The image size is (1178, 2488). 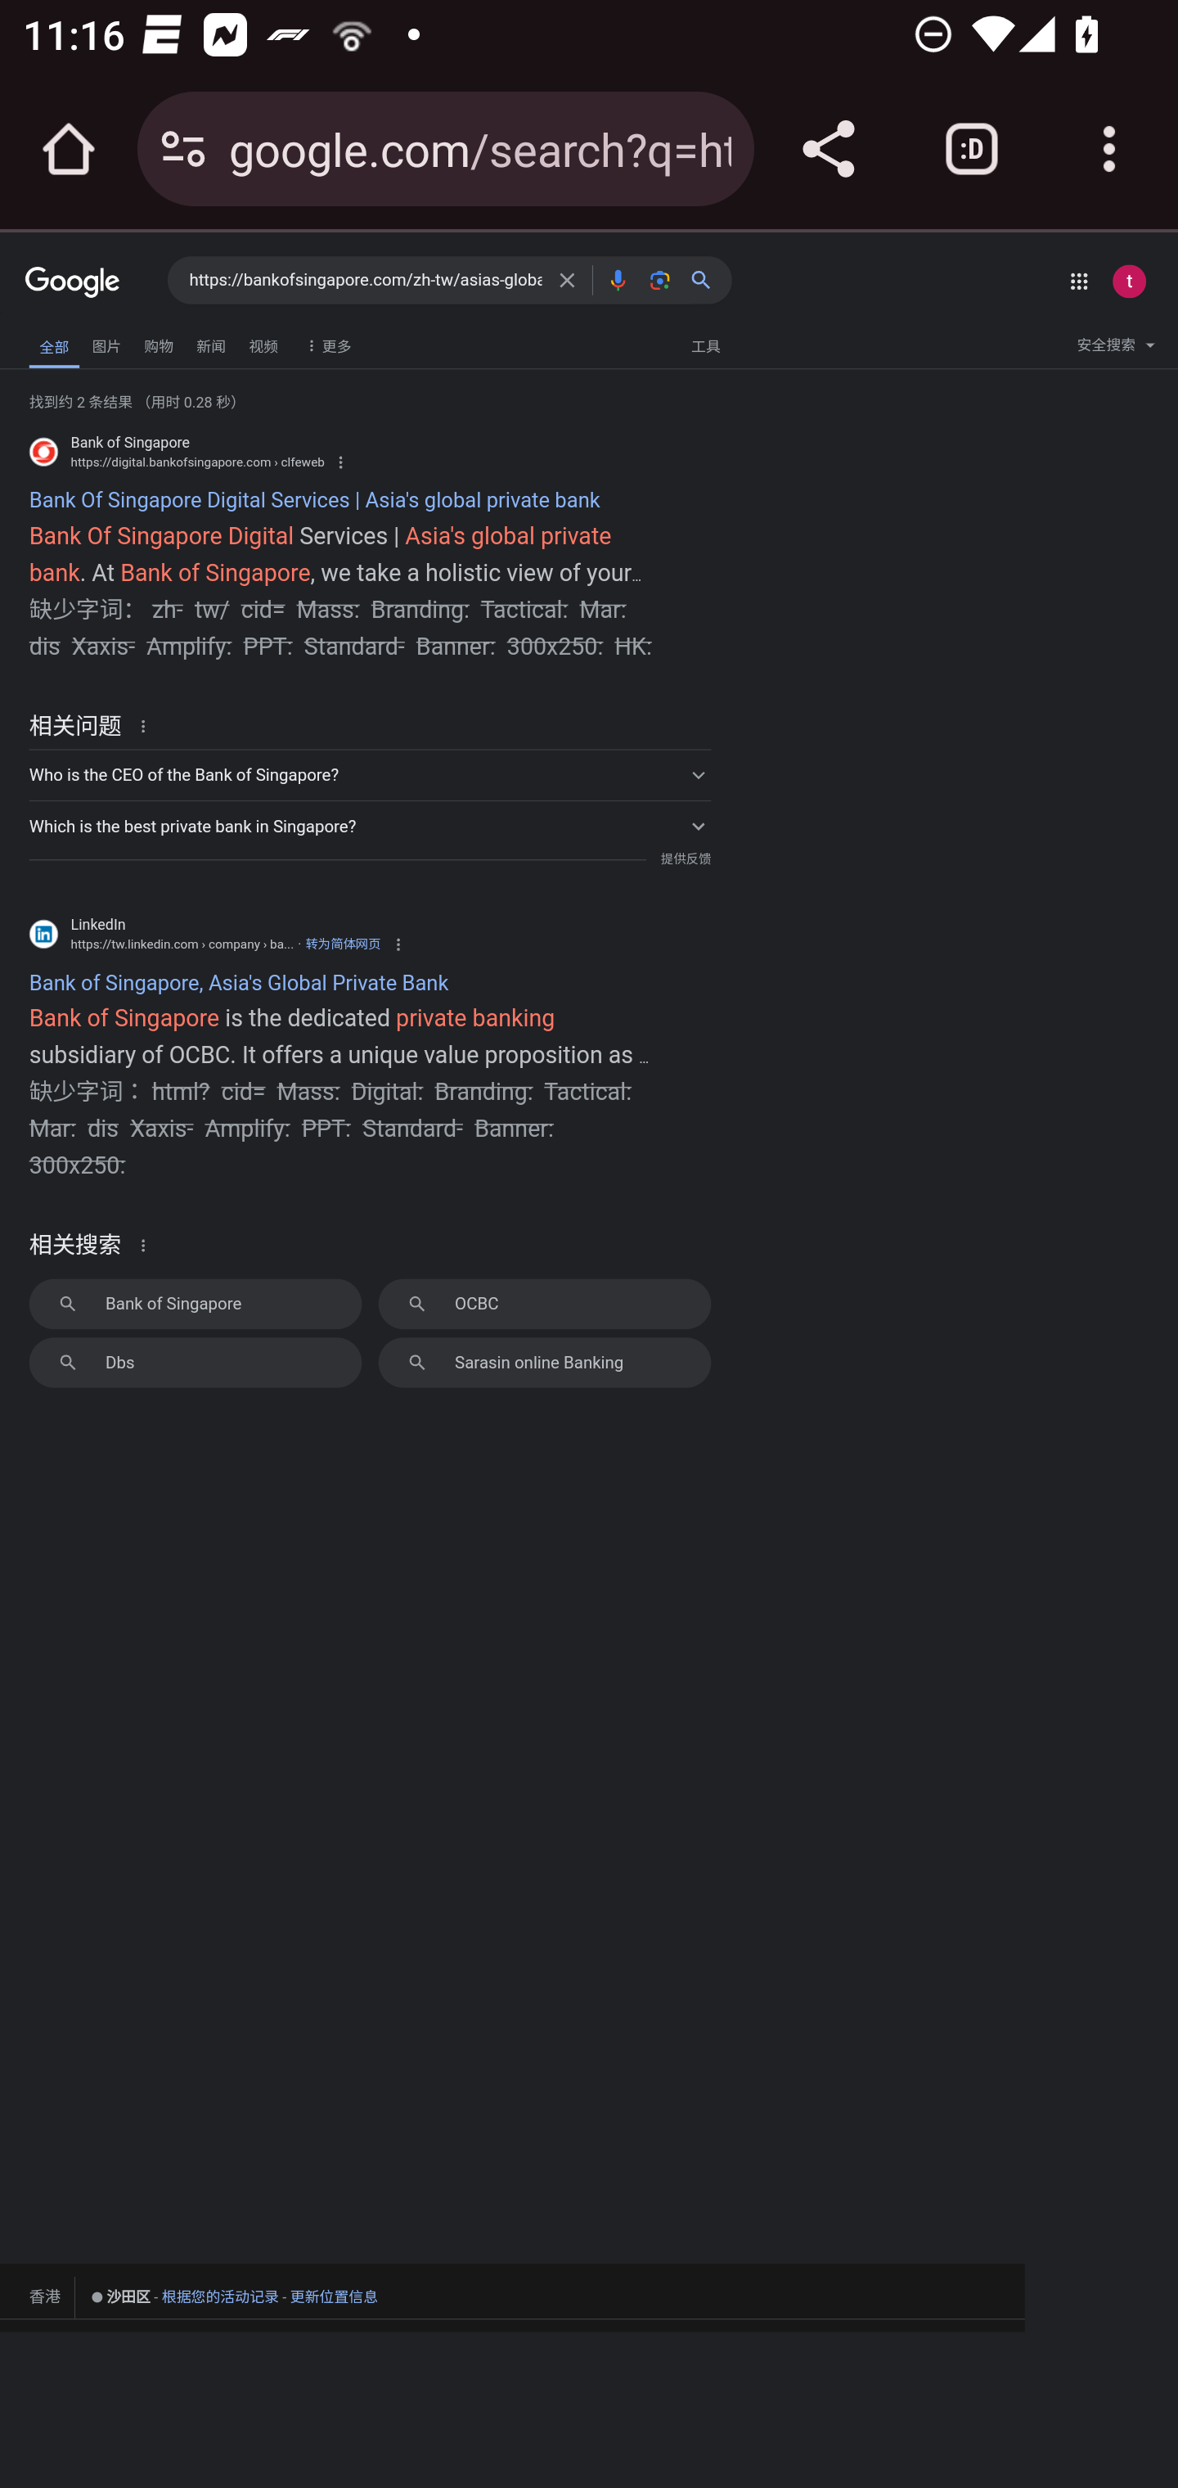 What do you see at coordinates (68, 338) in the screenshot?
I see `无障碍功能反馈` at bounding box center [68, 338].